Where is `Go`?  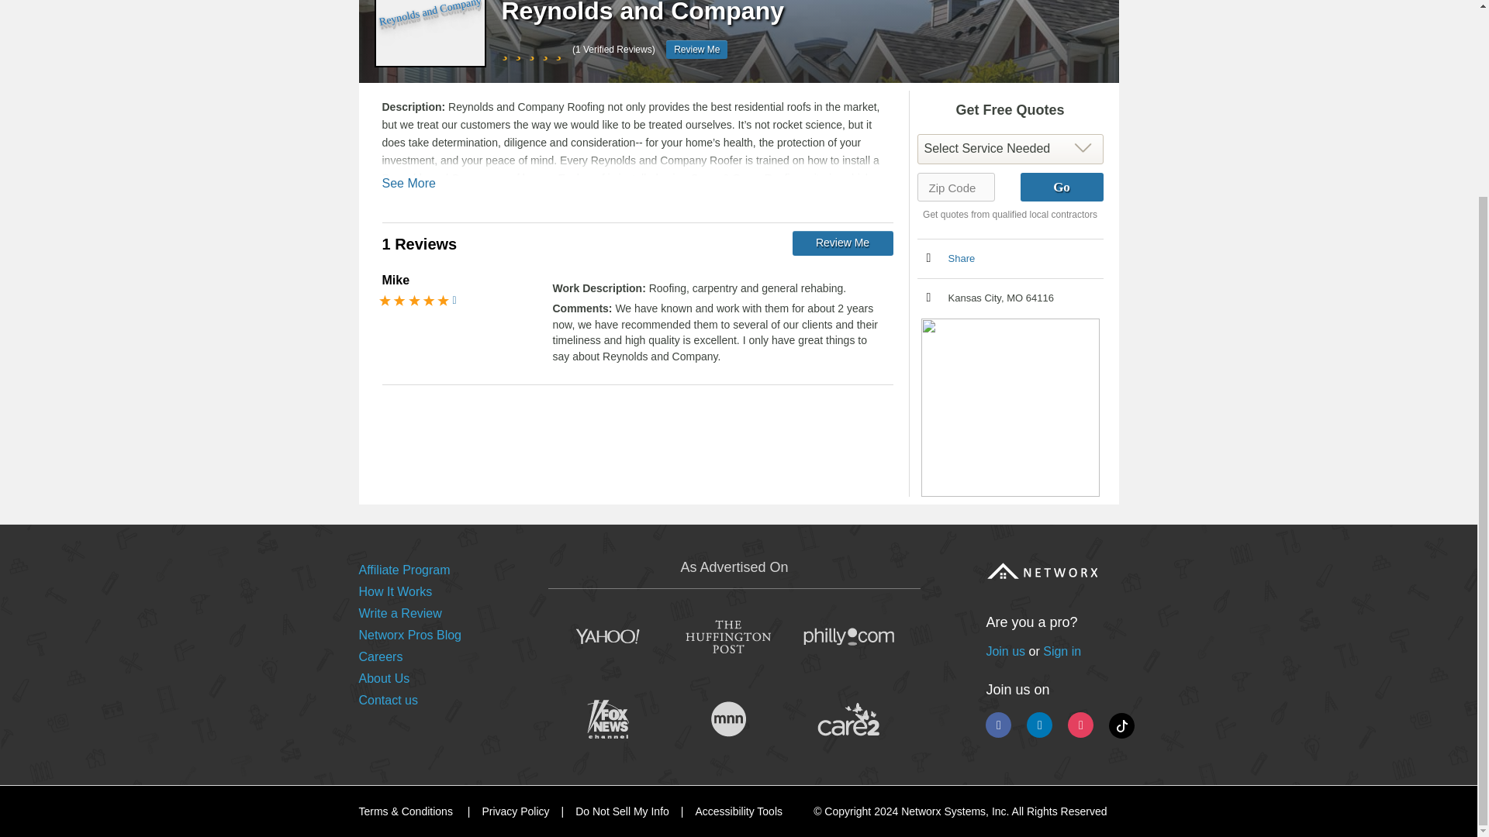
Go is located at coordinates (1061, 187).